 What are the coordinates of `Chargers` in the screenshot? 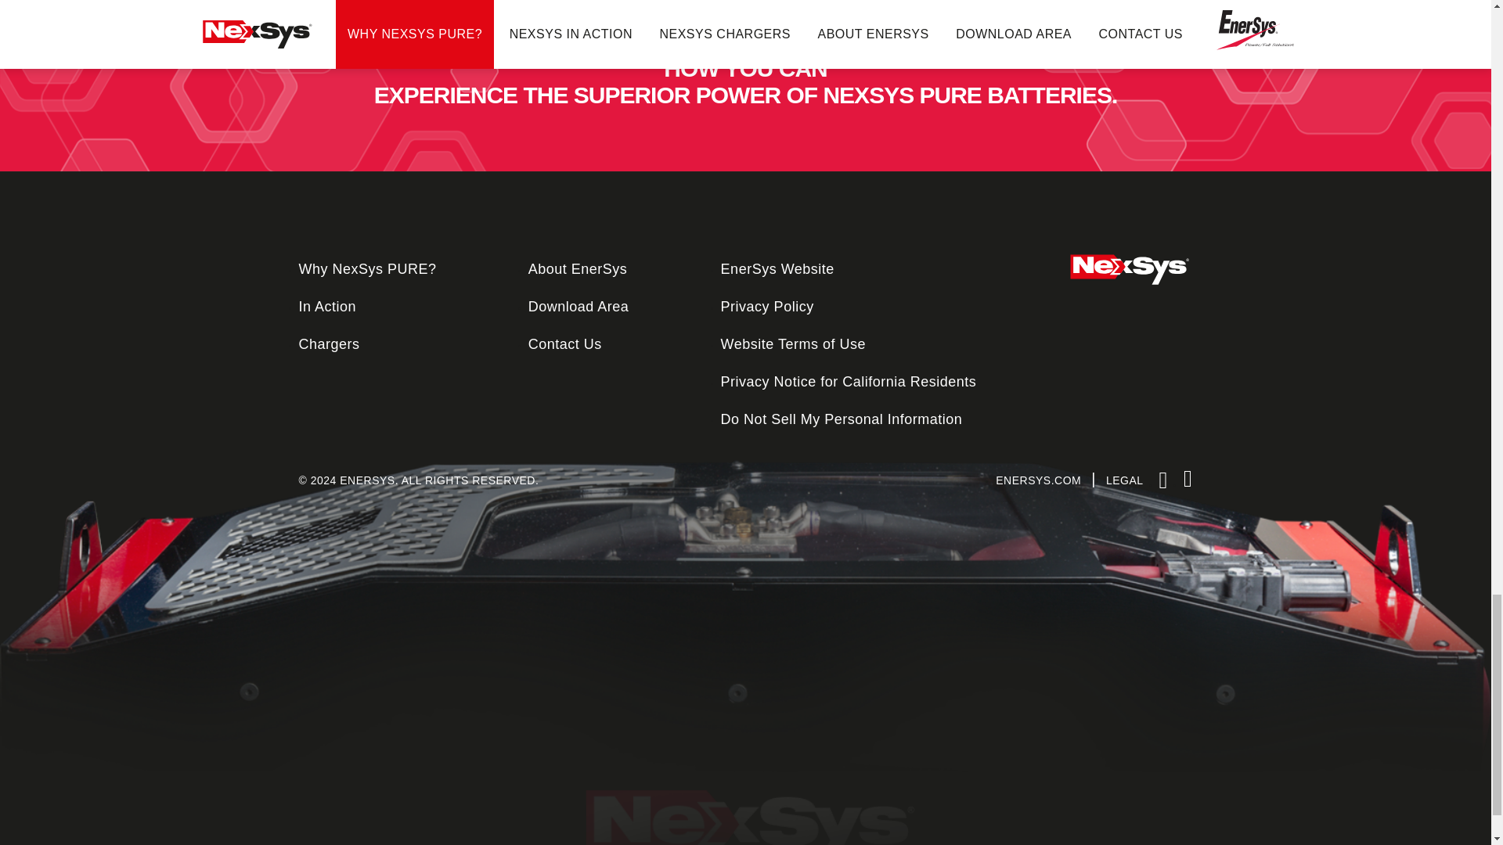 It's located at (330, 344).